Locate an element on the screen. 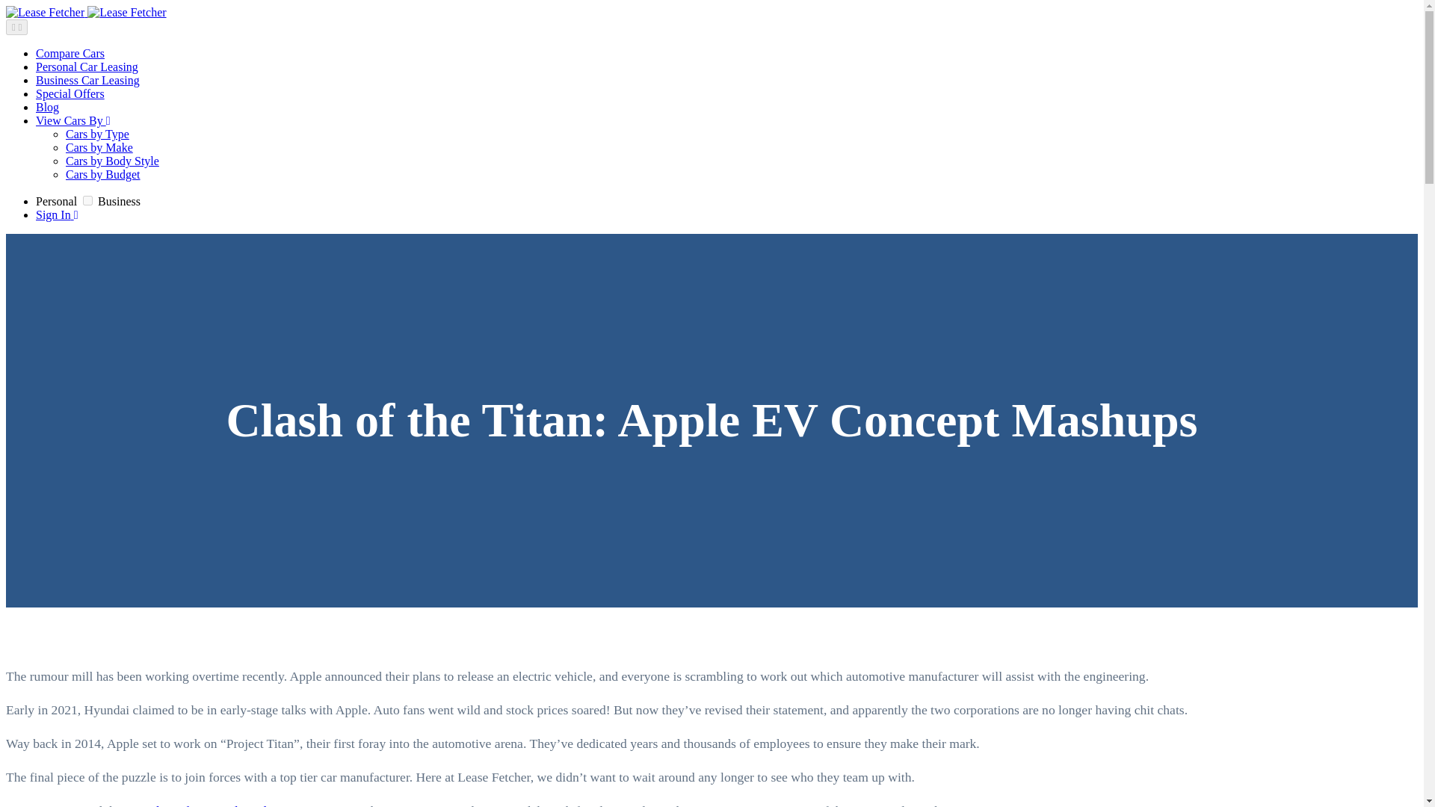 The width and height of the screenshot is (1435, 807). Cars by Budget is located at coordinates (103, 173).